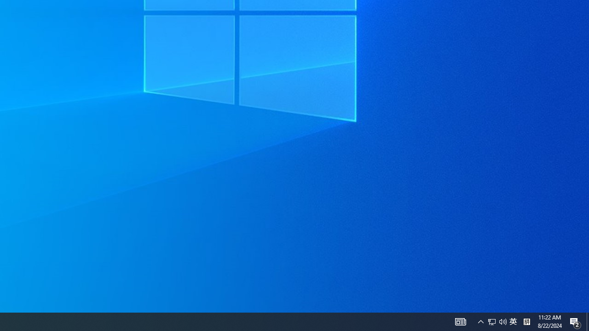 The width and height of the screenshot is (589, 331). Describe the element at coordinates (502, 322) in the screenshot. I see `Q2790: 100%` at that location.